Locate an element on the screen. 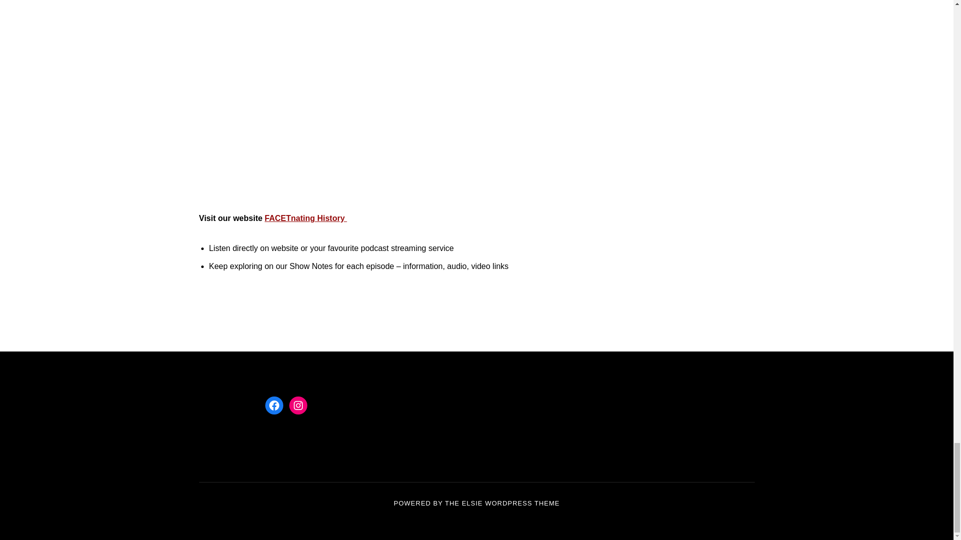 This screenshot has height=540, width=961. FACETnating History  is located at coordinates (306, 218).